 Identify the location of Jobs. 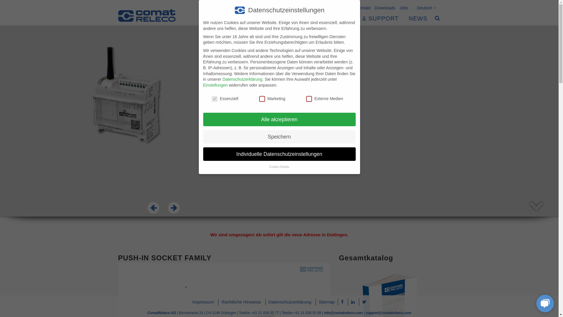
(402, 6).